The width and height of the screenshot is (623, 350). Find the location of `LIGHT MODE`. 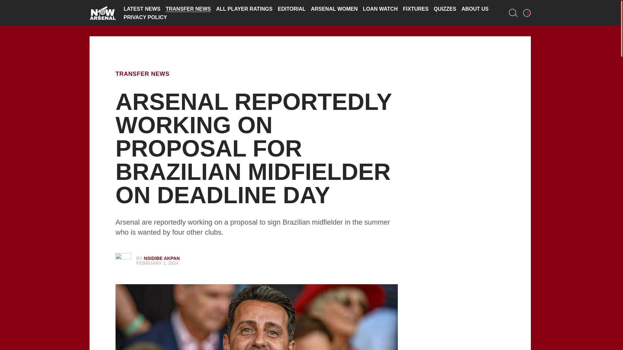

LIGHT MODE is located at coordinates (527, 13).